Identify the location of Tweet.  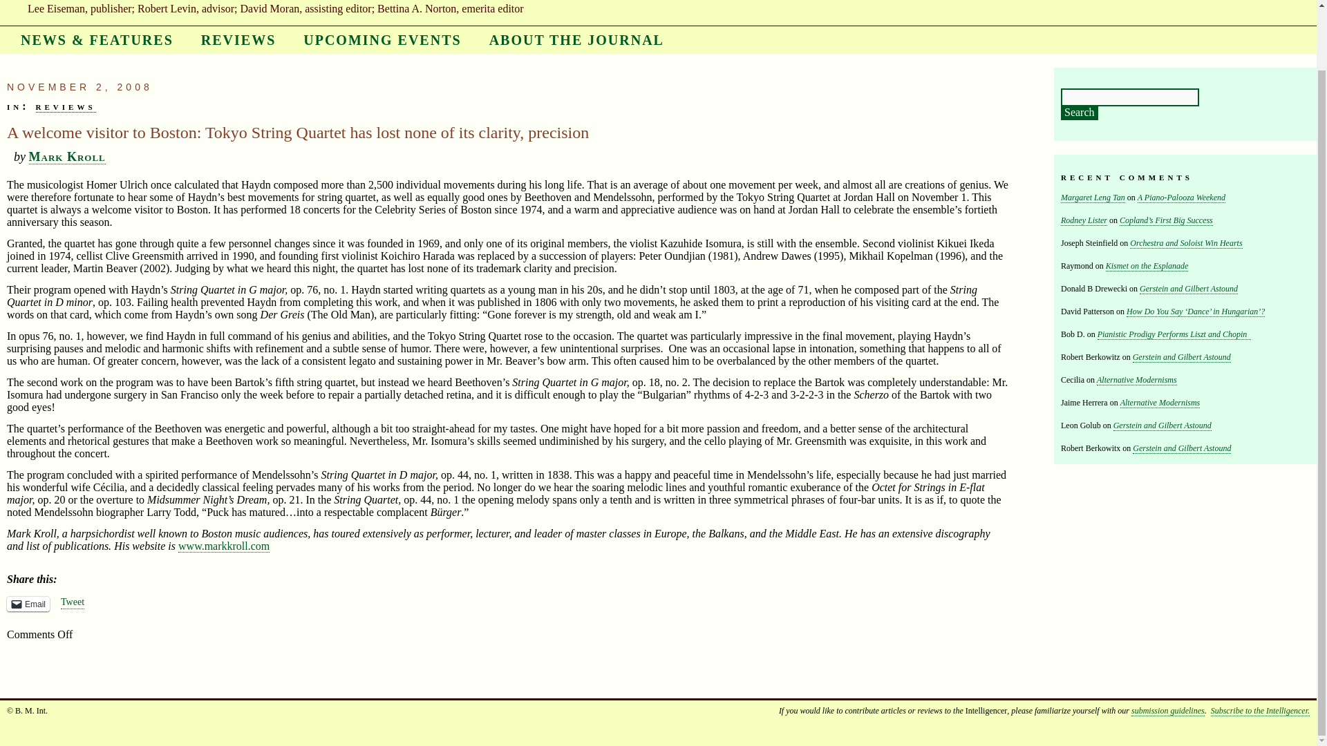
(73, 603).